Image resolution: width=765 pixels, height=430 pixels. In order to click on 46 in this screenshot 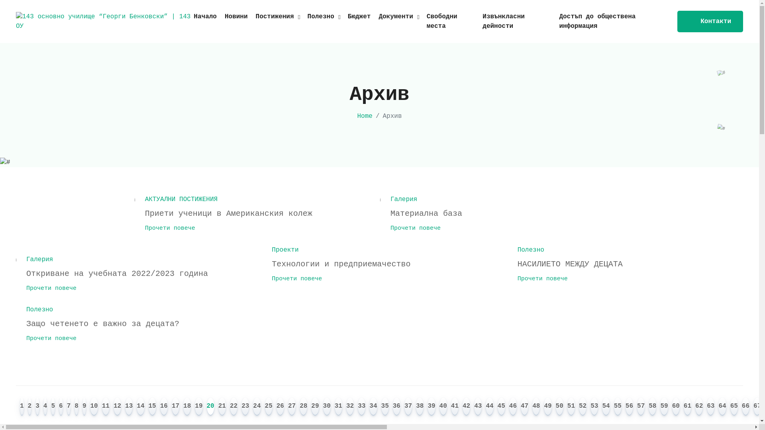, I will do `click(513, 407)`.